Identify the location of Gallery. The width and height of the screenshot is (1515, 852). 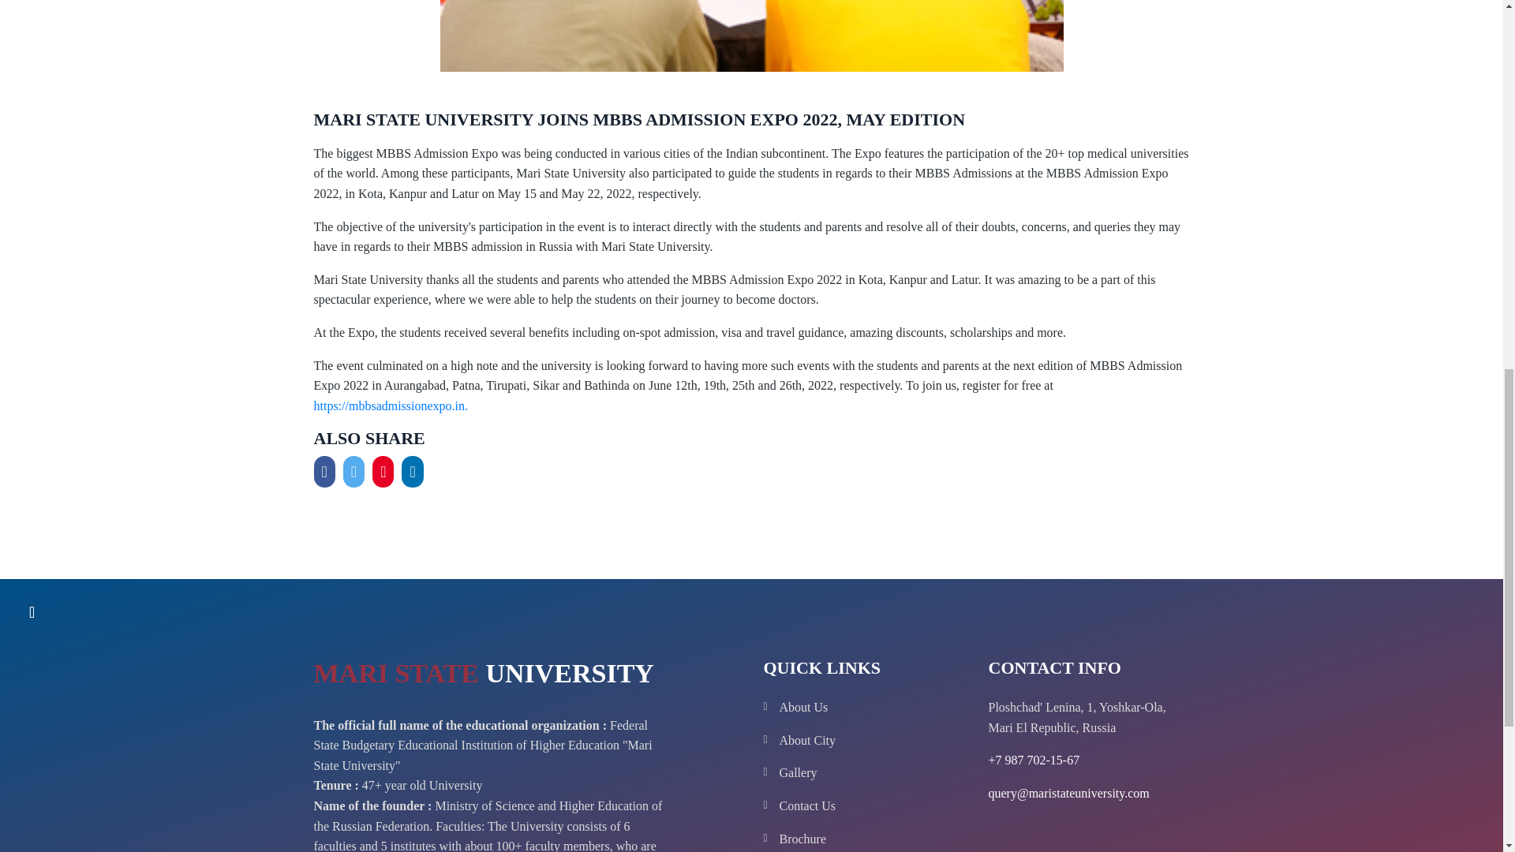
(873, 772).